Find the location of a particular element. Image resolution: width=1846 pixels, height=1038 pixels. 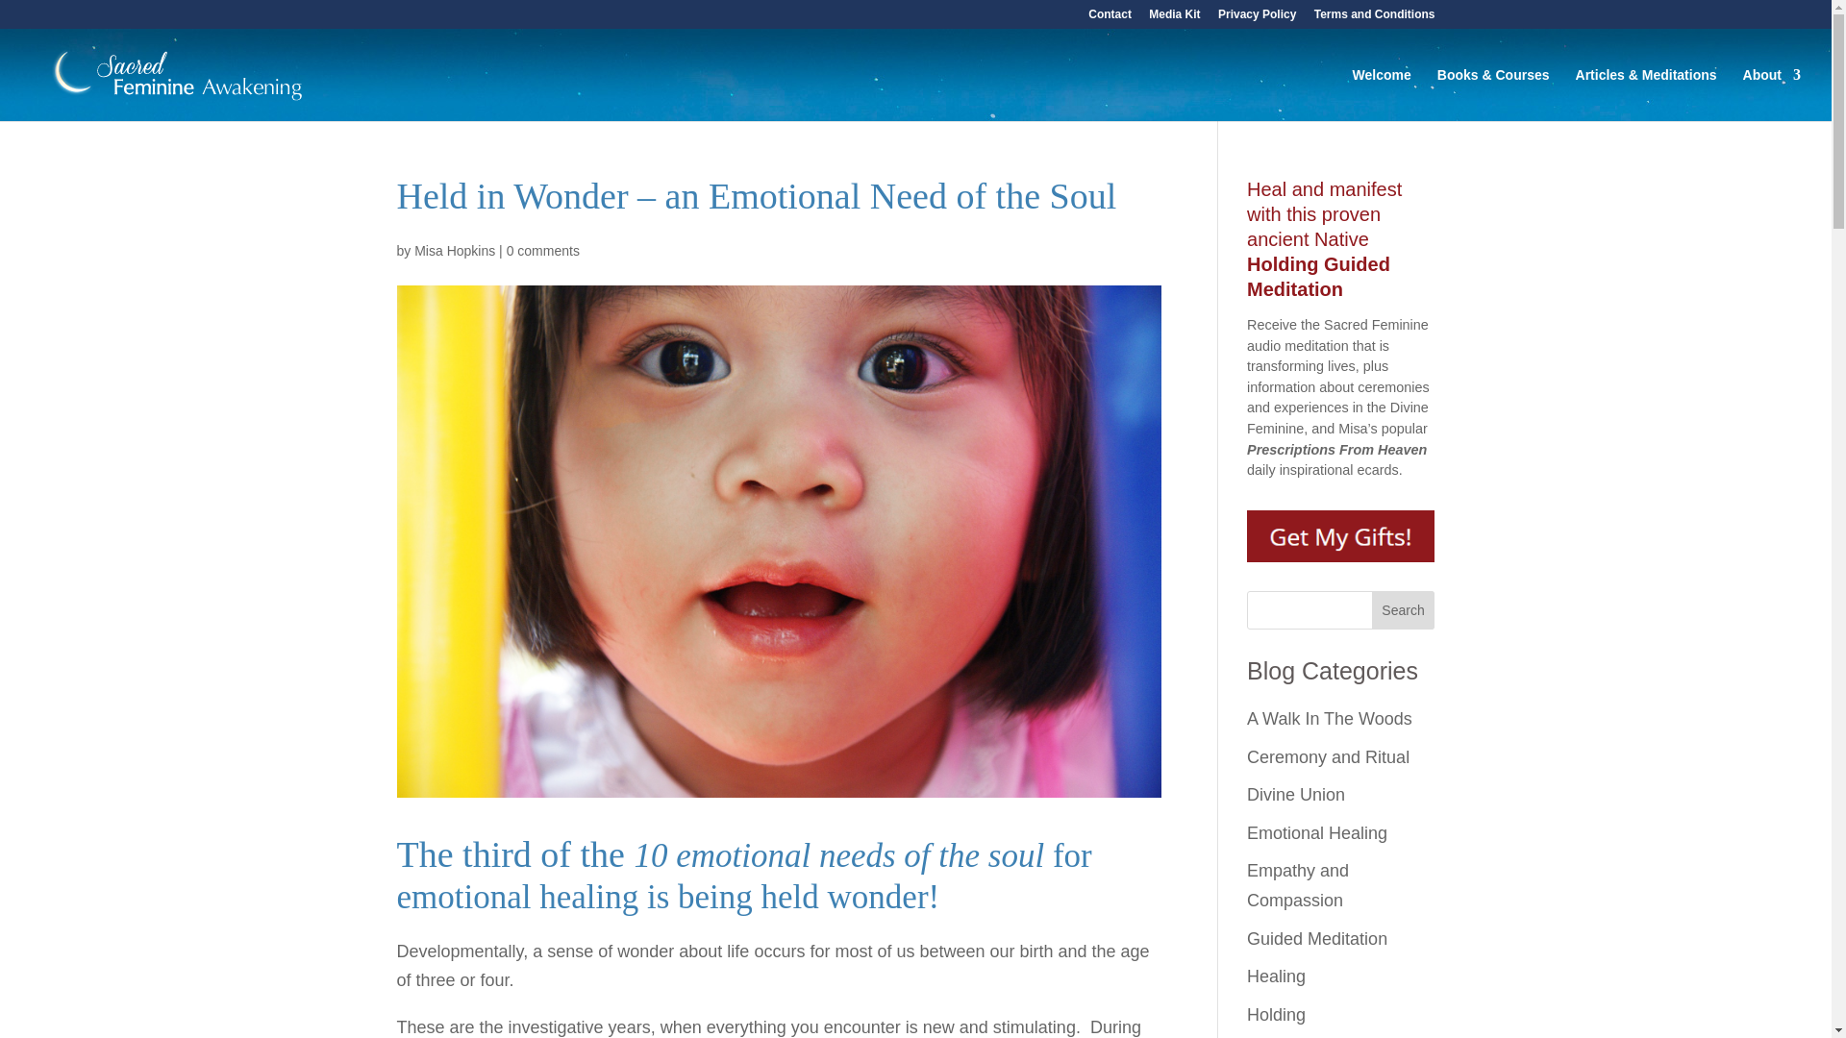

10 emotional needs of the soul is located at coordinates (838, 855).